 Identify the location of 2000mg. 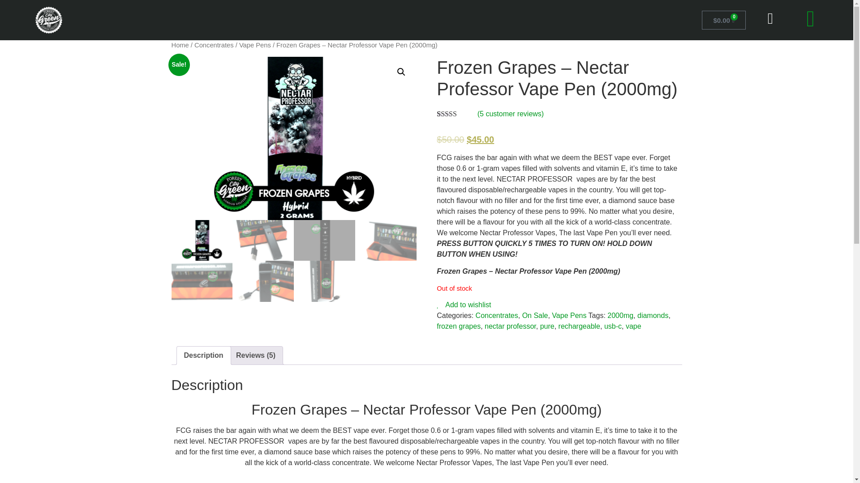
(620, 315).